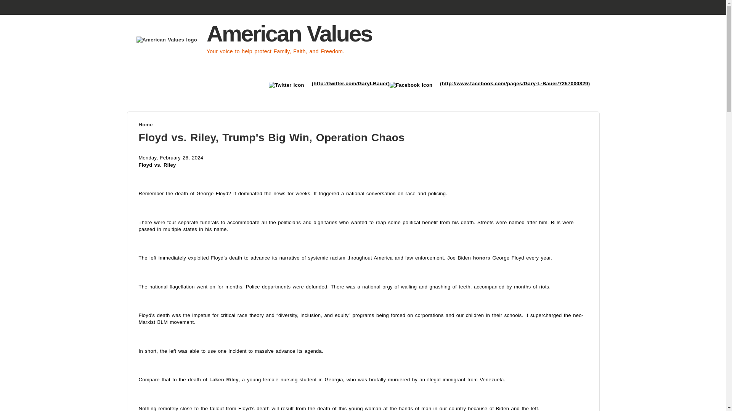 The height and width of the screenshot is (411, 732). I want to click on American Values, so click(289, 33).